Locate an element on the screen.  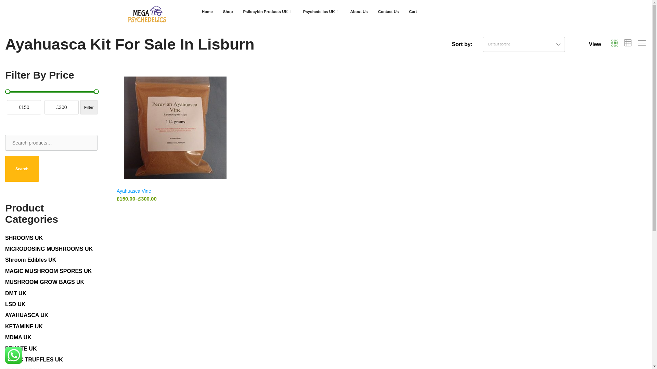
Home is located at coordinates (207, 12).